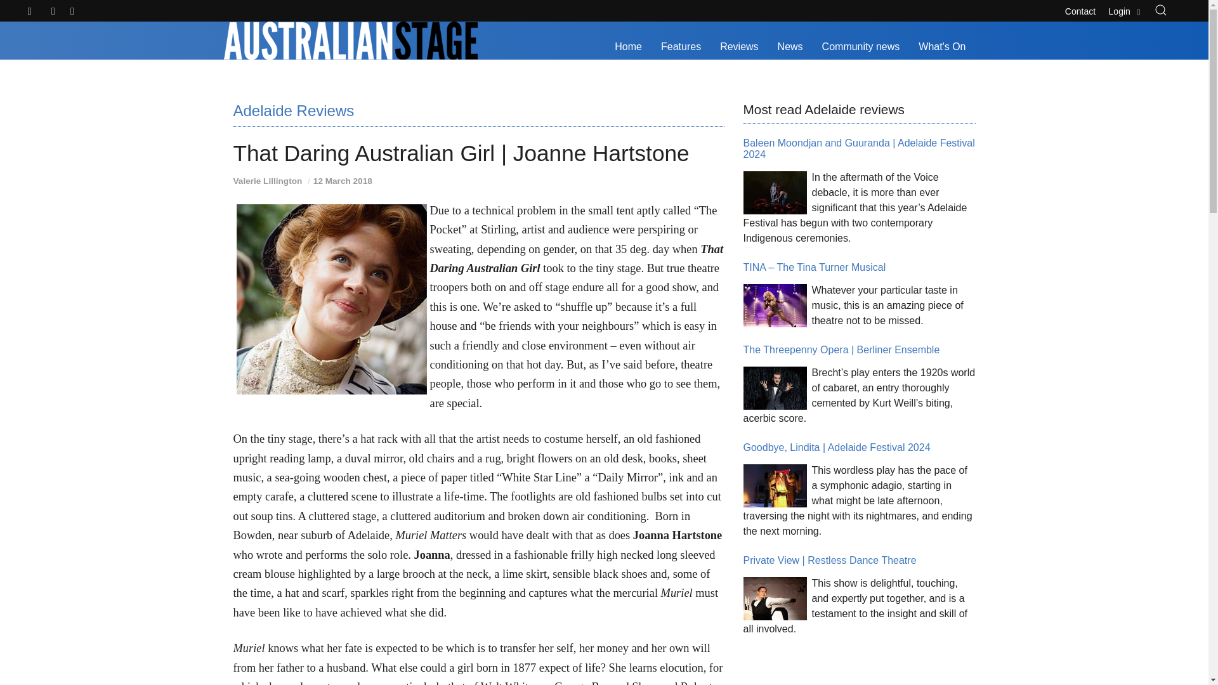 This screenshot has height=685, width=1218. I want to click on Contact, so click(1080, 10).